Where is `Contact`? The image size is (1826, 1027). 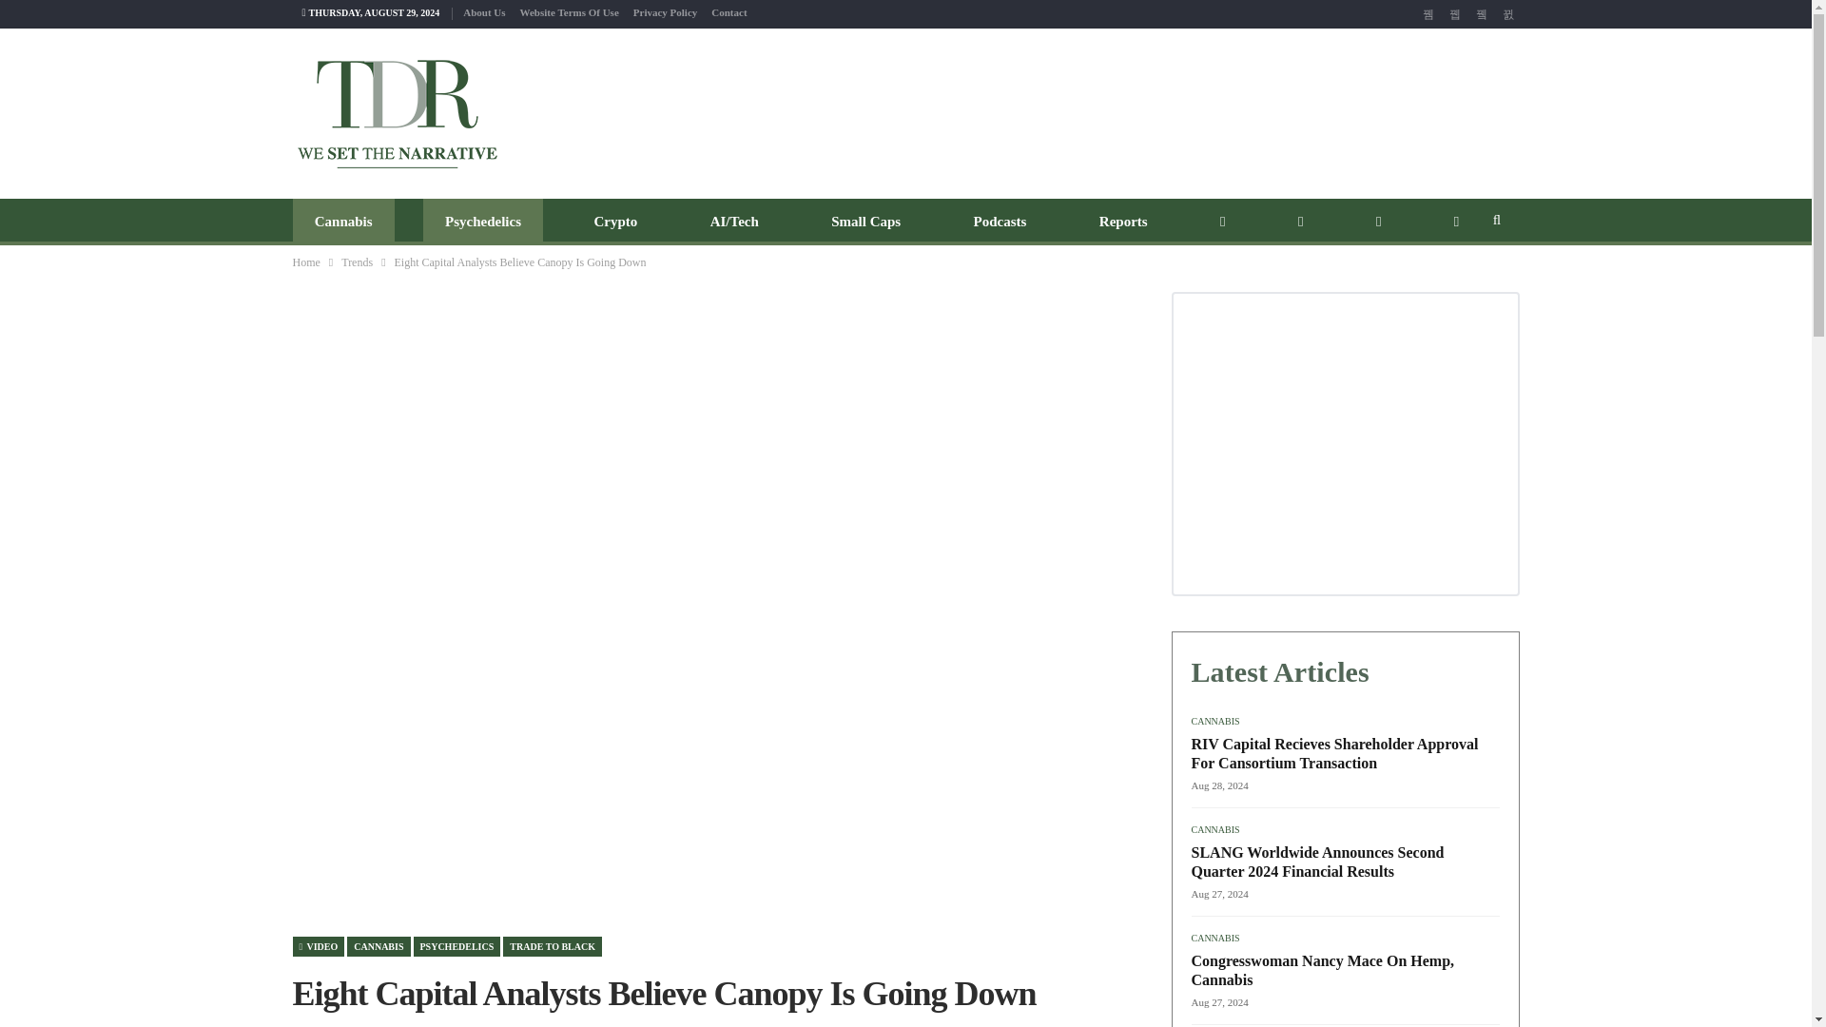
Contact is located at coordinates (728, 11).